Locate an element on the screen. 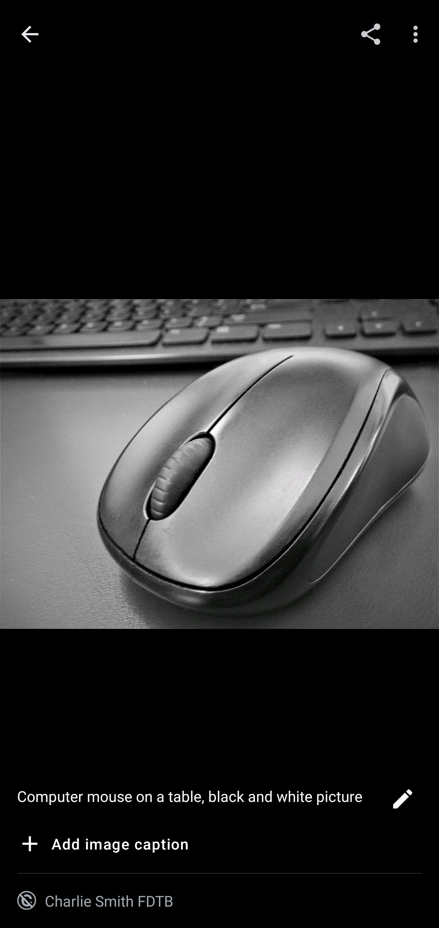 This screenshot has height=928, width=439. Public domain is located at coordinates (27, 901).